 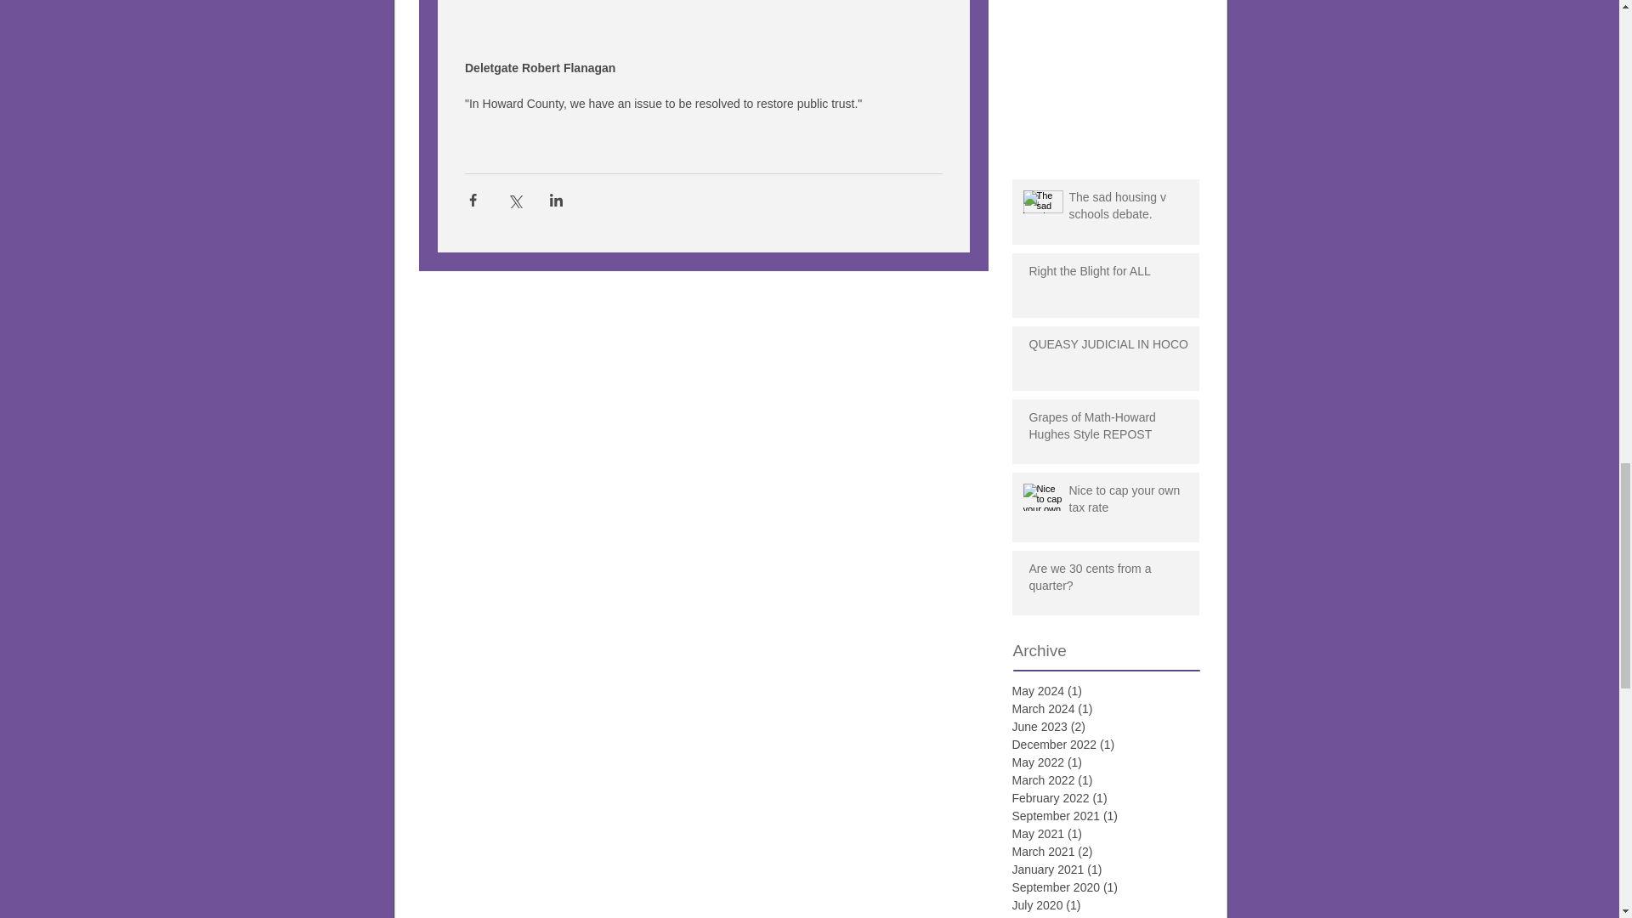 I want to click on The sad housing v schools debate., so click(x=1131, y=209).